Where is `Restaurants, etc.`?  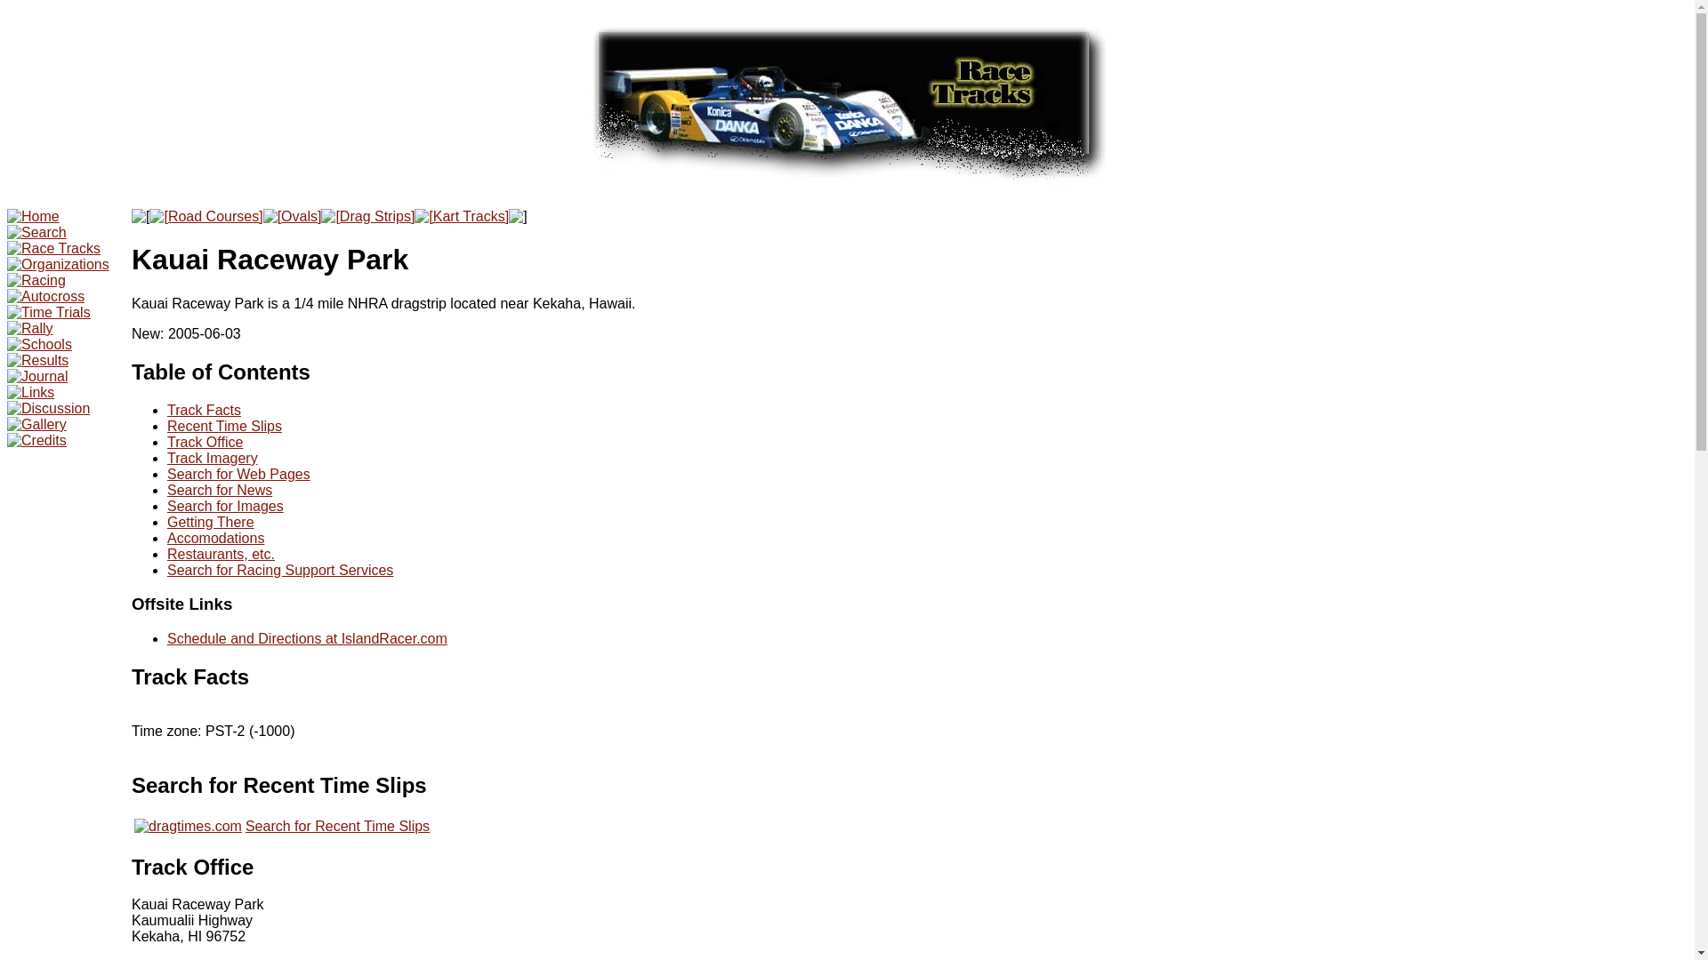
Restaurants, etc. is located at coordinates (221, 553).